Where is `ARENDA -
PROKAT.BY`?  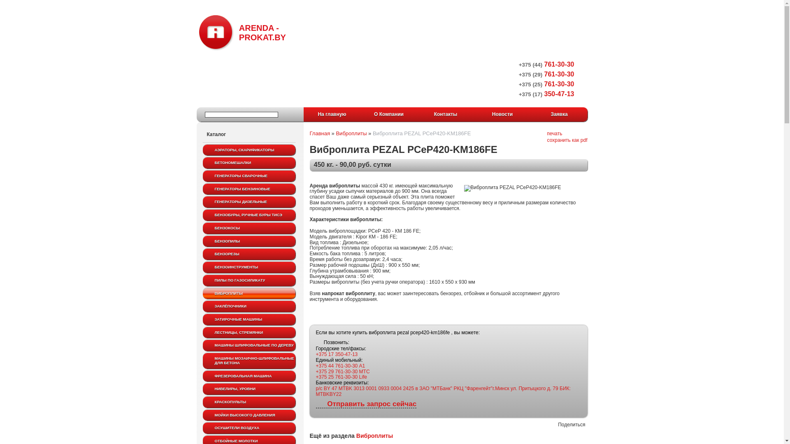 ARENDA -
PROKAT.BY is located at coordinates (242, 32).